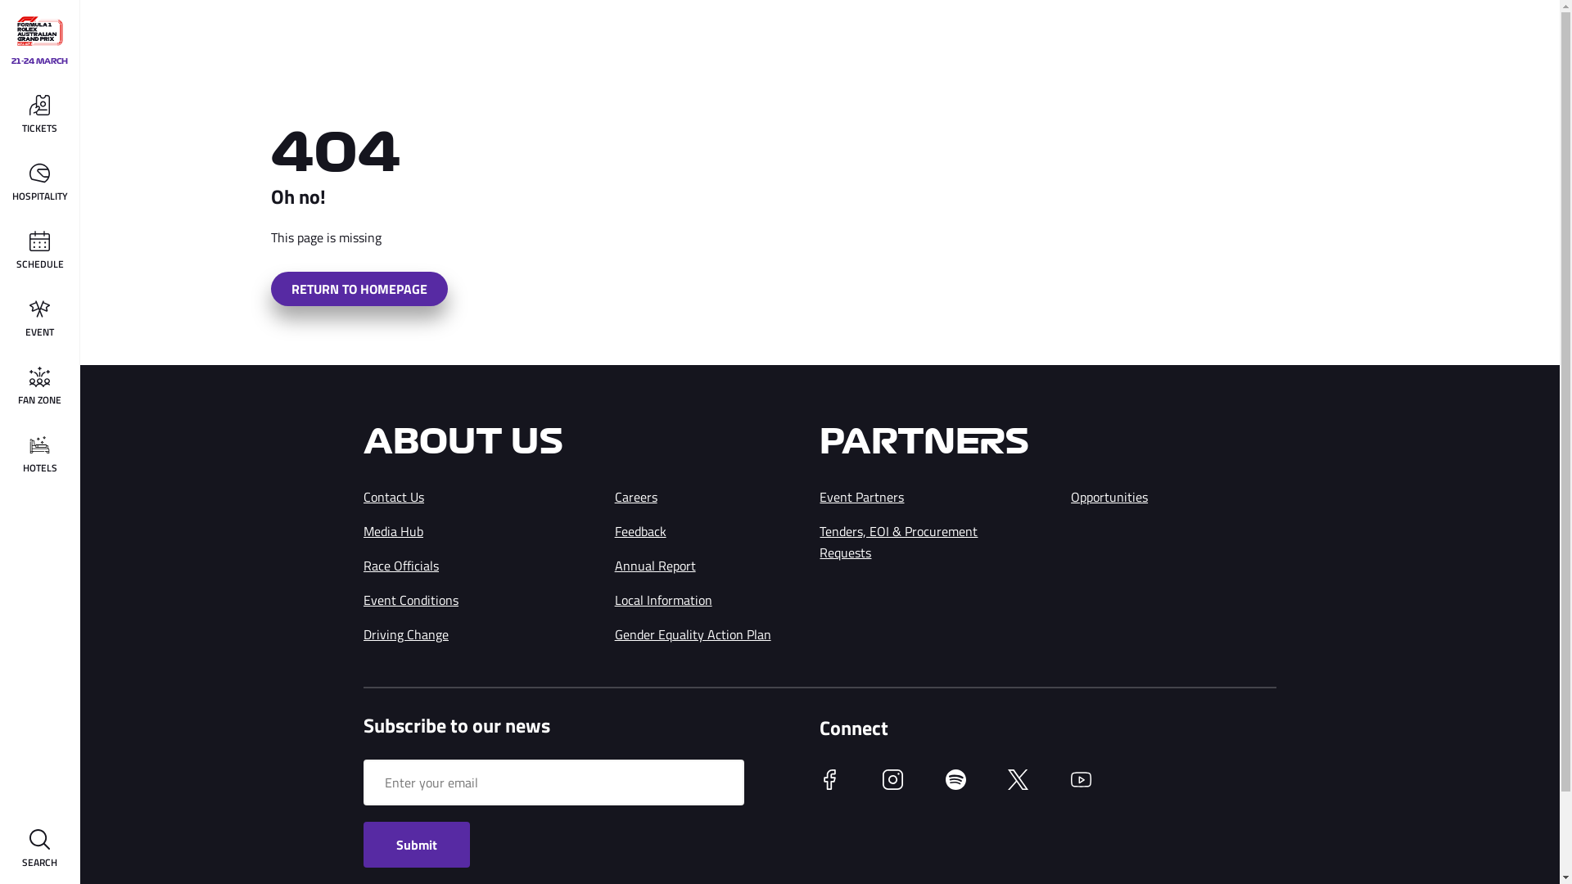 This screenshot has width=1572, height=884. What do you see at coordinates (39, 388) in the screenshot?
I see `FAN ZONE` at bounding box center [39, 388].